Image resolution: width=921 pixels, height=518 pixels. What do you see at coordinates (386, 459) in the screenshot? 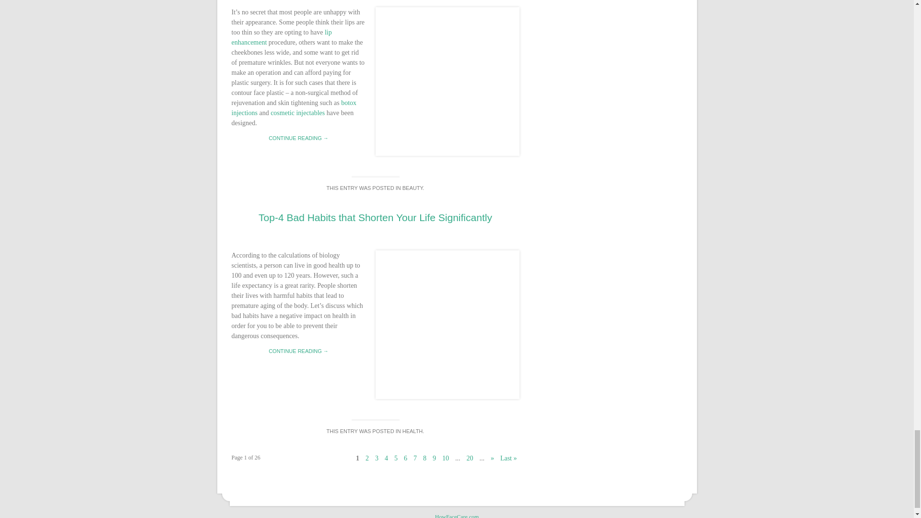
I see `Page 4` at bounding box center [386, 459].